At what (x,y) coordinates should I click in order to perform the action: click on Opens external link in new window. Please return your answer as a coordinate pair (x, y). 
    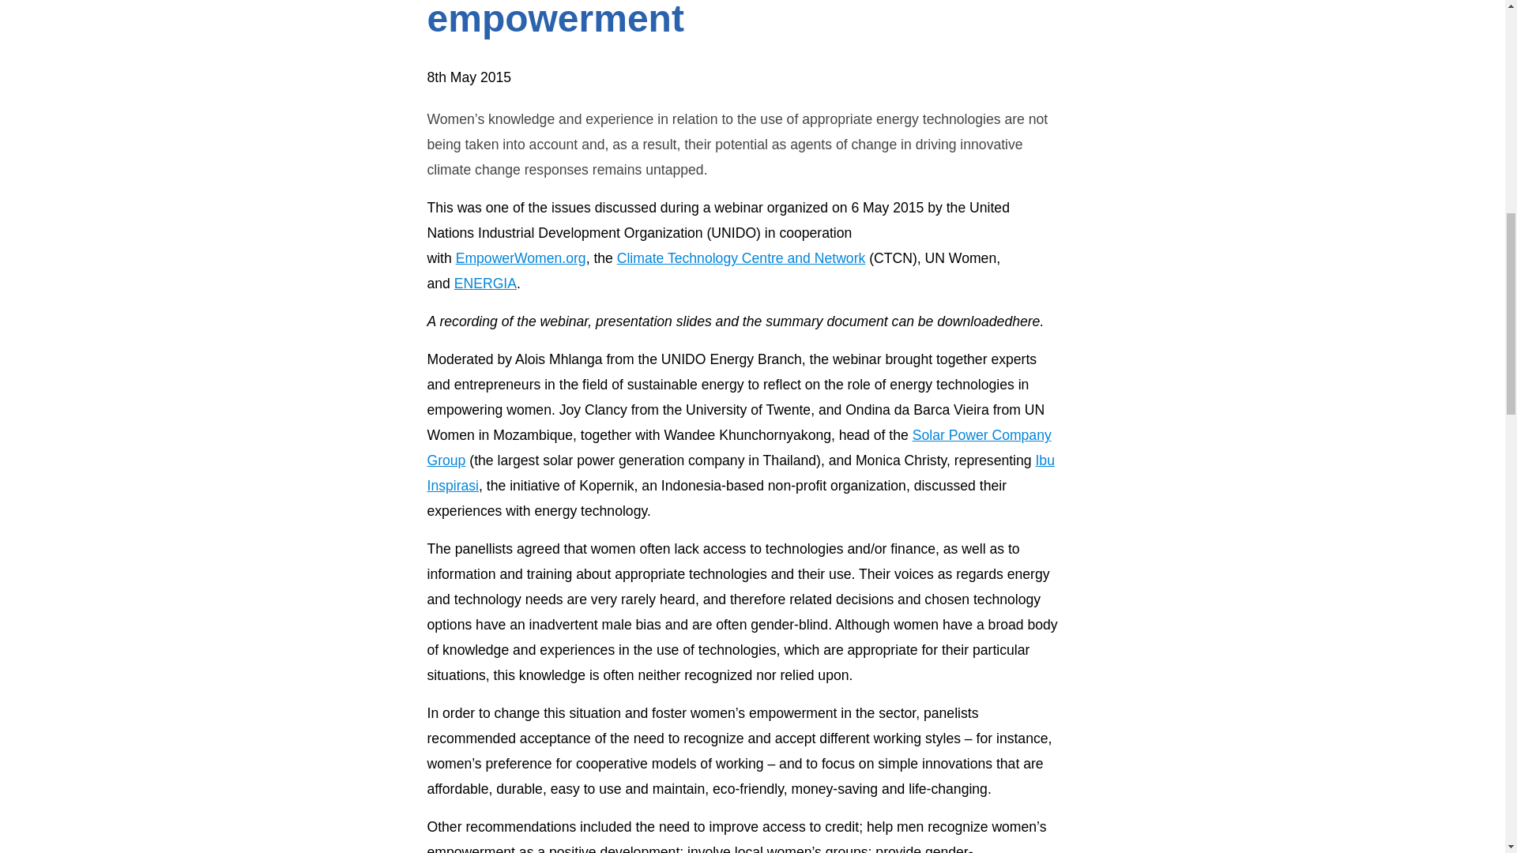
    Looking at the image, I should click on (521, 257).